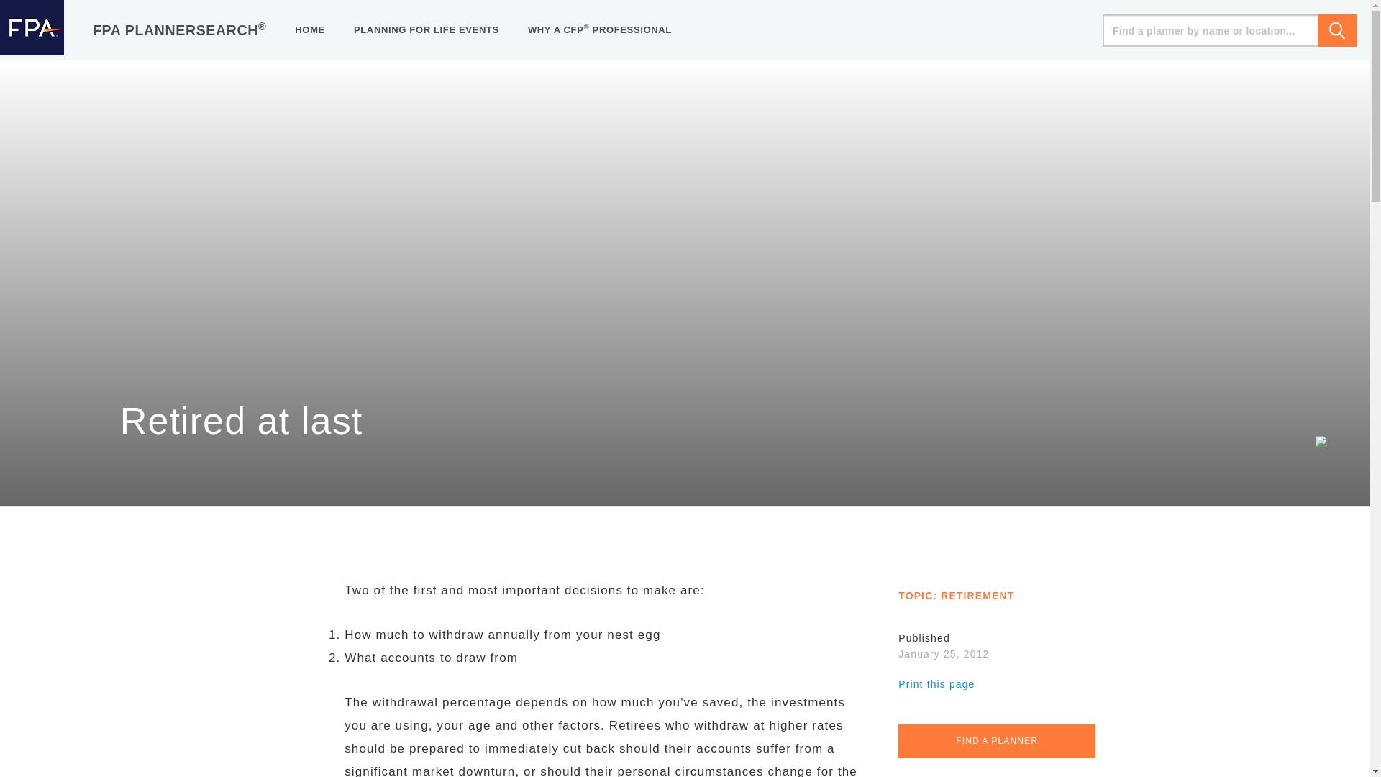 The image size is (1381, 777). Describe the element at coordinates (32, 30) in the screenshot. I see `Financial Planning Association Logo` at that location.